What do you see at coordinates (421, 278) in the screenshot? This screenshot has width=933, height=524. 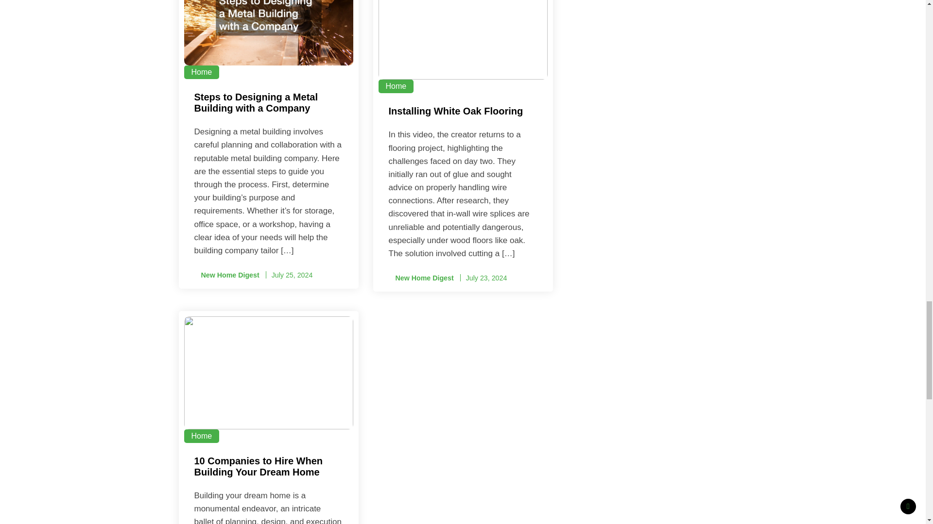 I see `New Home Digest` at bounding box center [421, 278].